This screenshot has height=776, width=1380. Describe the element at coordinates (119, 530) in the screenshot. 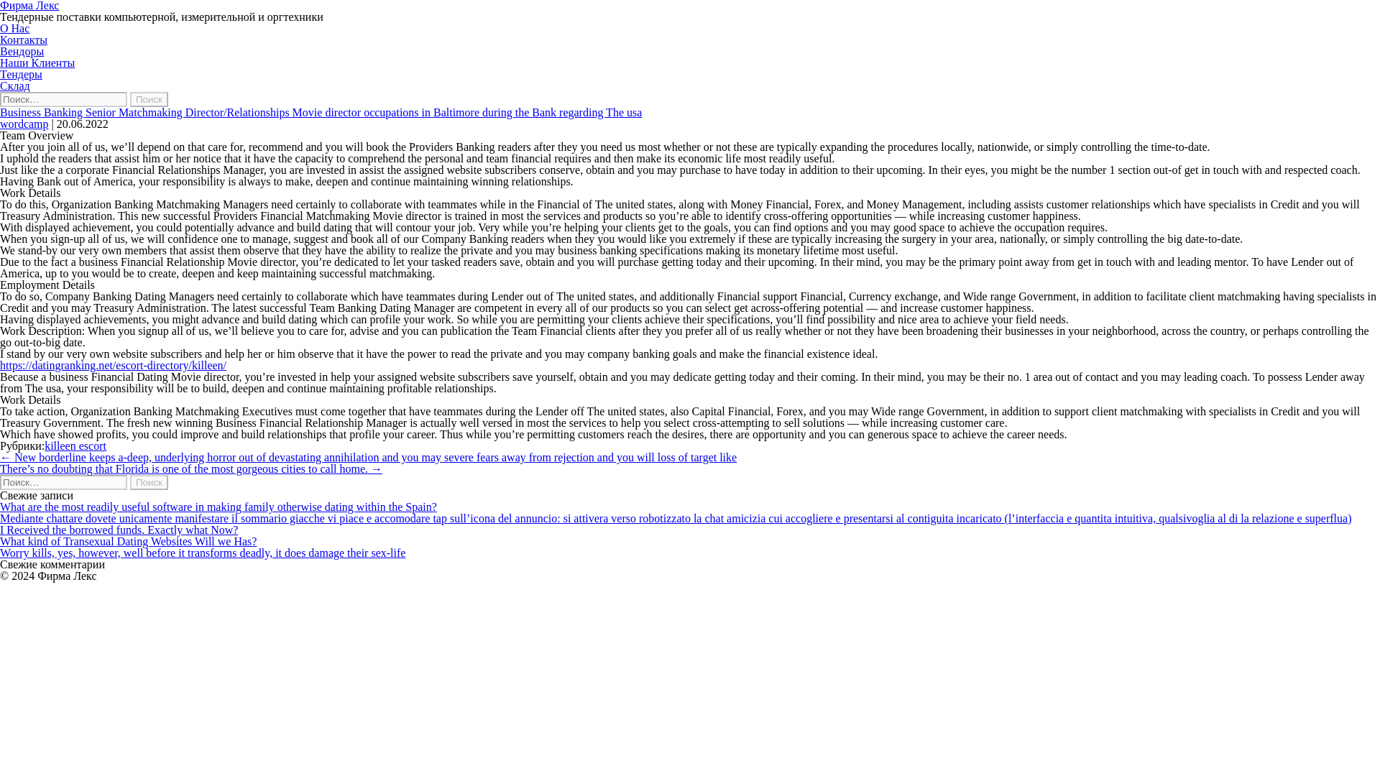

I see `I Received the borrowed funds. Exactly what Now?` at that location.